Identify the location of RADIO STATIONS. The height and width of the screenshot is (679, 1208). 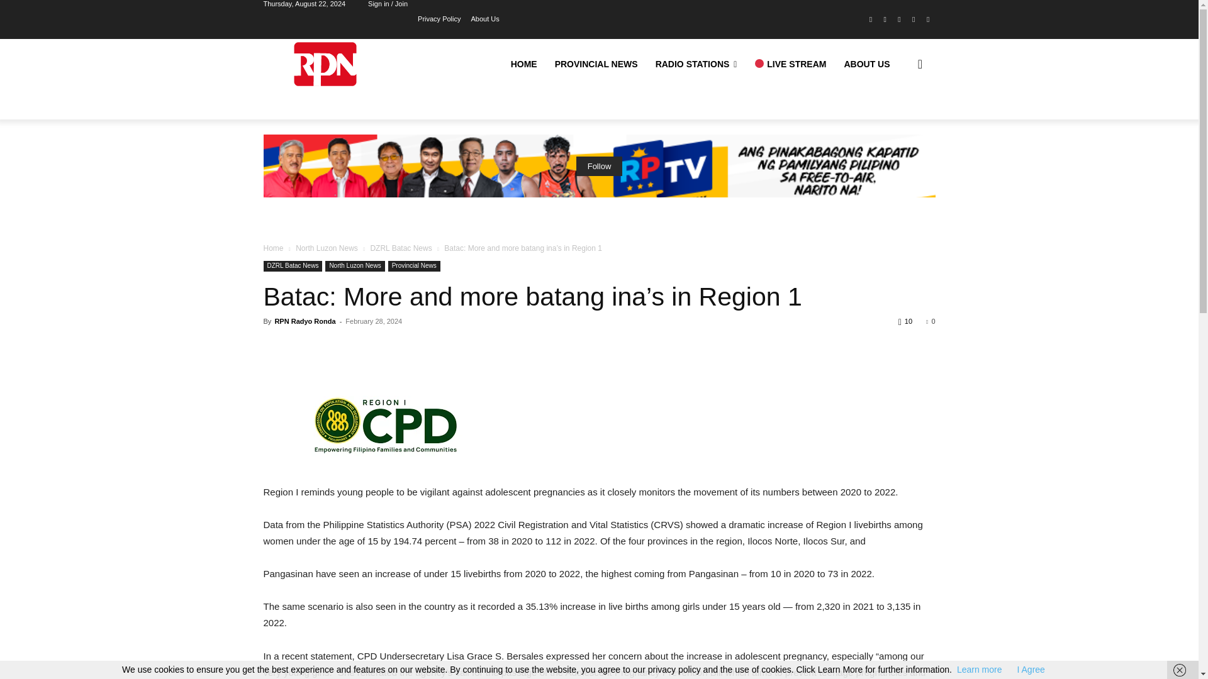
(696, 63).